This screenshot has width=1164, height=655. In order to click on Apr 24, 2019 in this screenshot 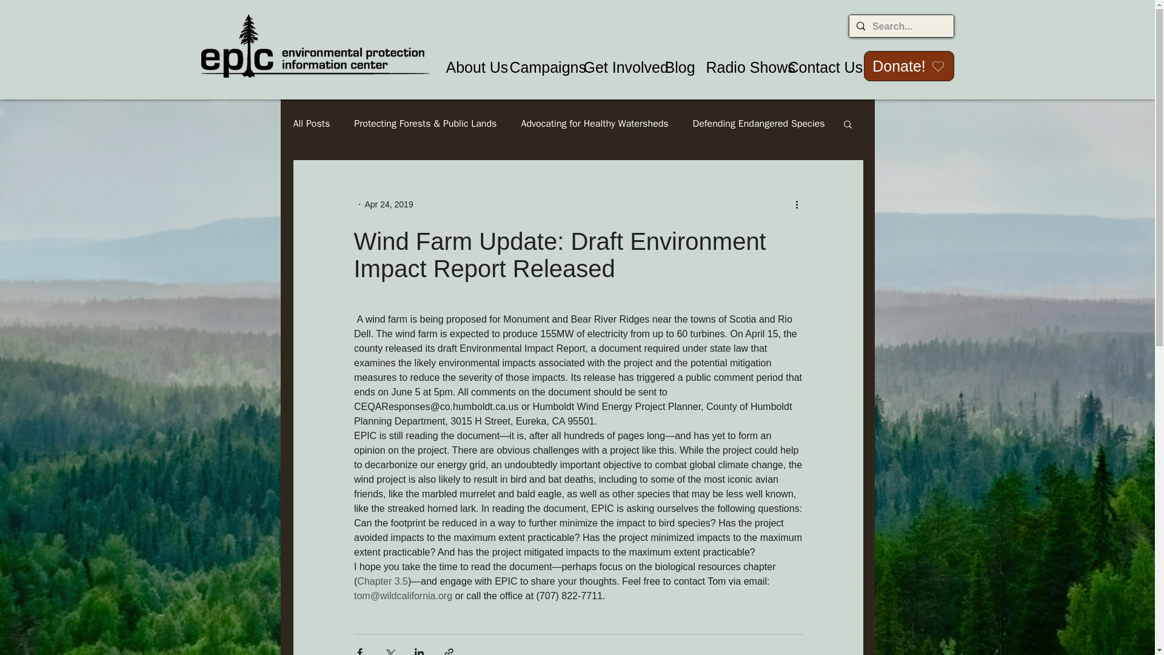, I will do `click(389, 204)`.